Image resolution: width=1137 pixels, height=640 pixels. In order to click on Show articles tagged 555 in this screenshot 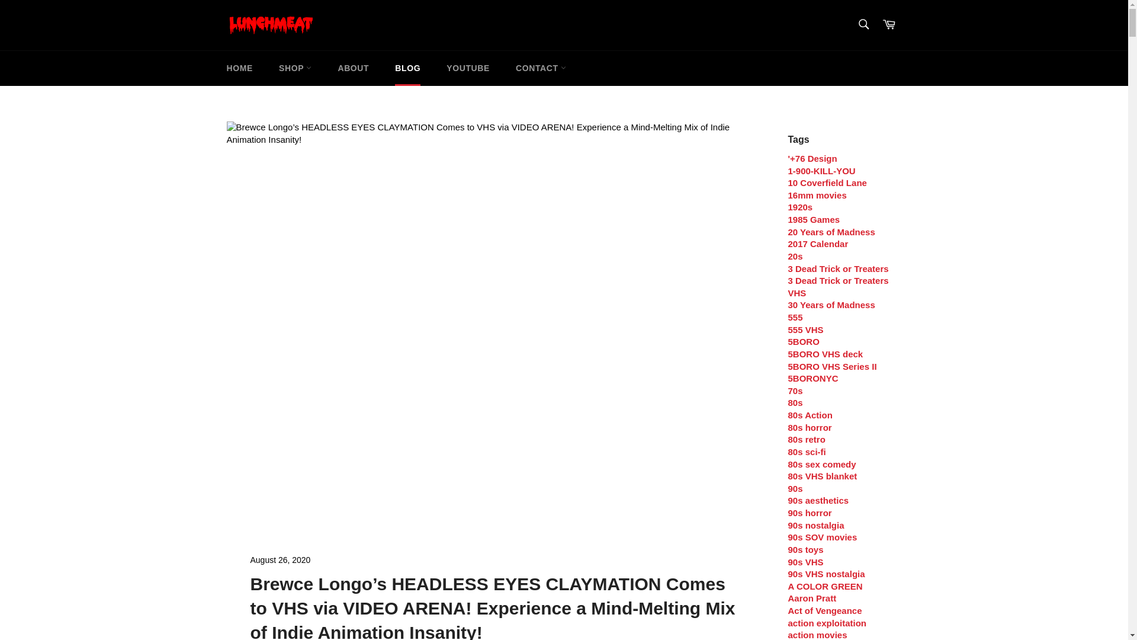, I will do `click(795, 318)`.